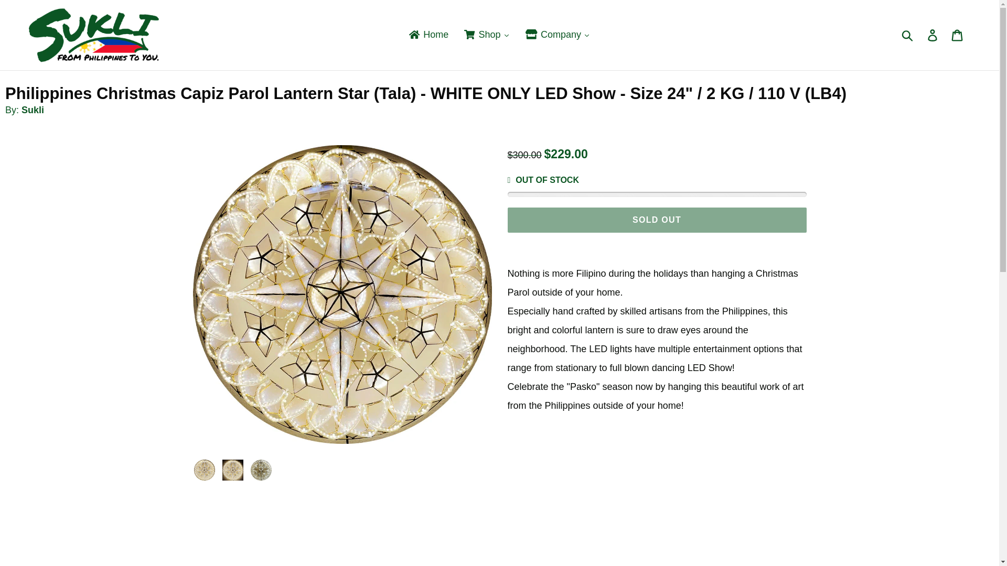 The width and height of the screenshot is (1007, 566). What do you see at coordinates (428, 35) in the screenshot?
I see `Home` at bounding box center [428, 35].